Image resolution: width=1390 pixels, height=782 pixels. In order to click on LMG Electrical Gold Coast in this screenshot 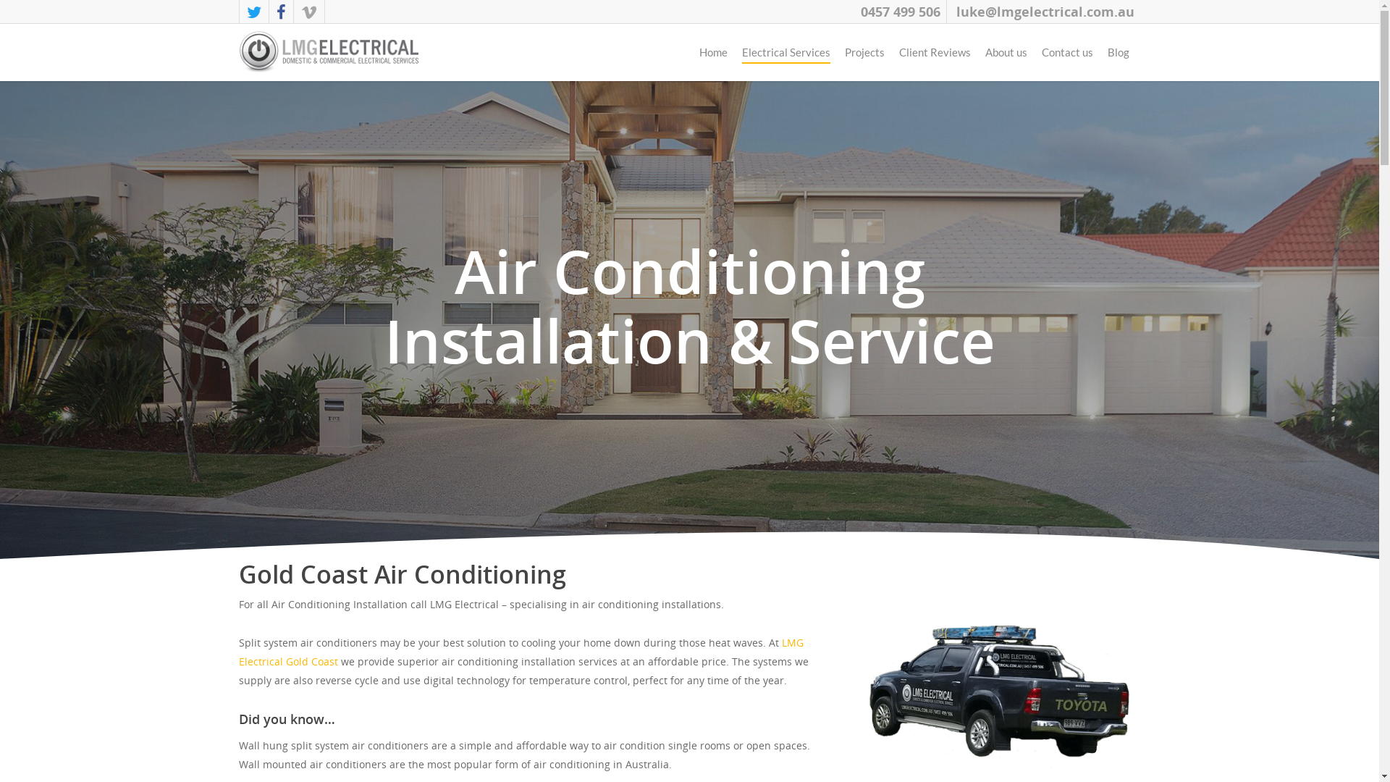, I will do `click(521, 652)`.